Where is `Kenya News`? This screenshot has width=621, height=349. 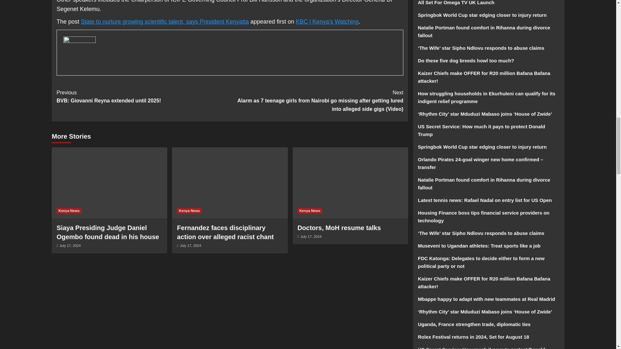 Kenya News is located at coordinates (311, 236).